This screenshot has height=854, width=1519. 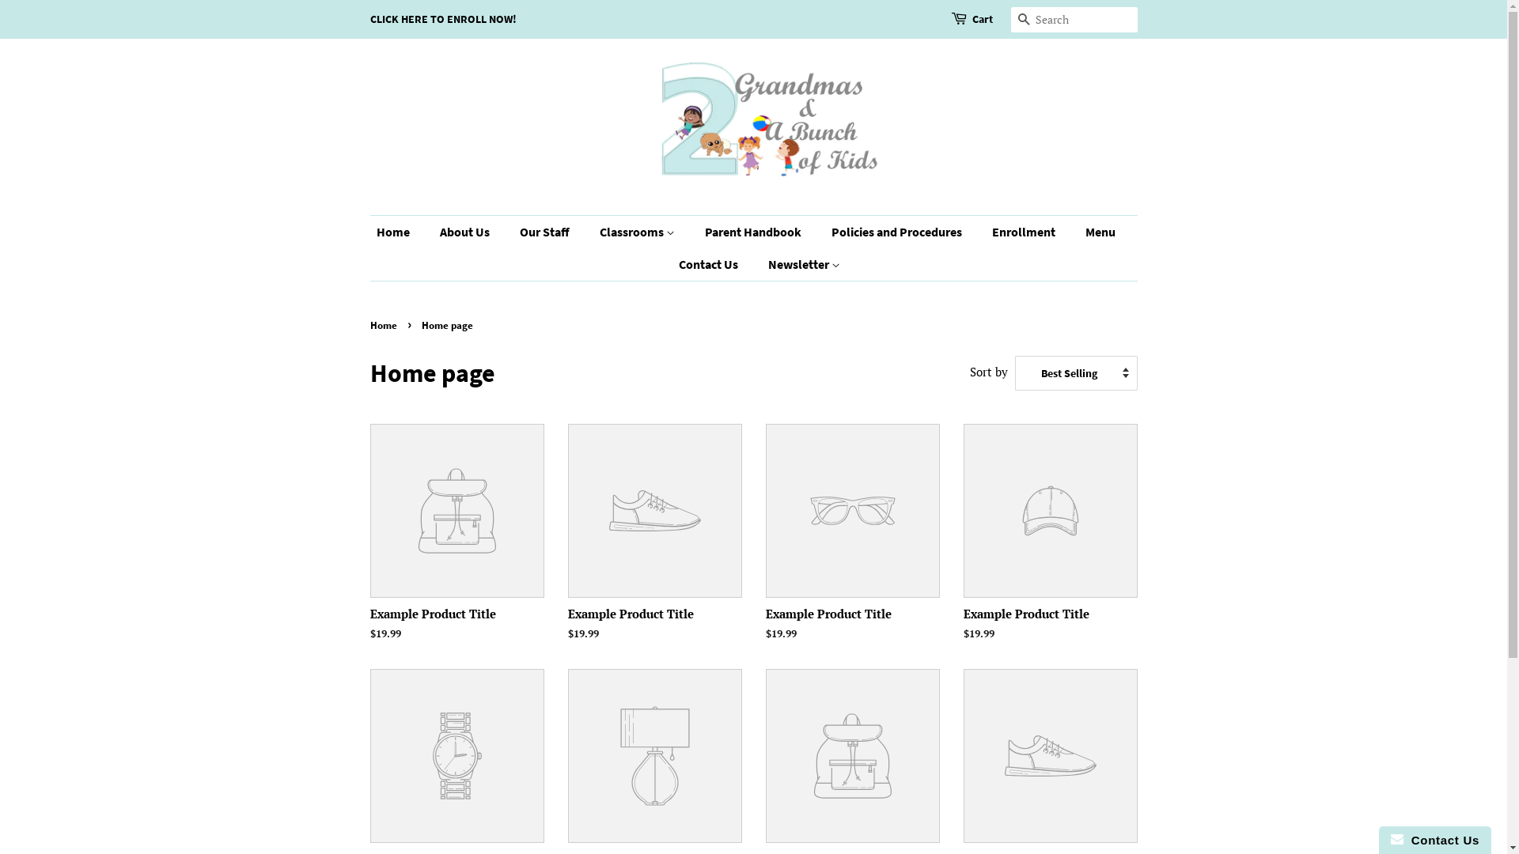 What do you see at coordinates (982, 20) in the screenshot?
I see `Cart` at bounding box center [982, 20].